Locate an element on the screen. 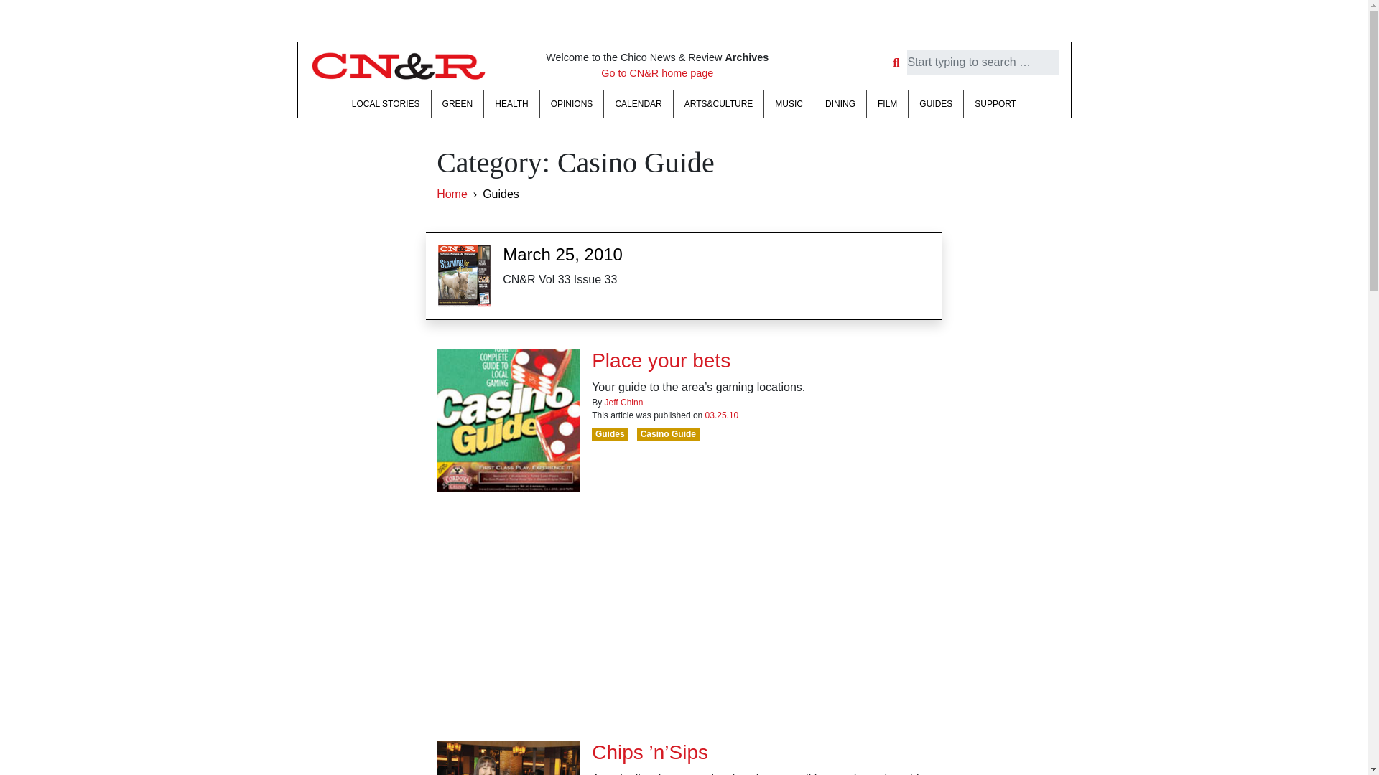 The height and width of the screenshot is (775, 1379). March 25, 2010 is located at coordinates (563, 254).